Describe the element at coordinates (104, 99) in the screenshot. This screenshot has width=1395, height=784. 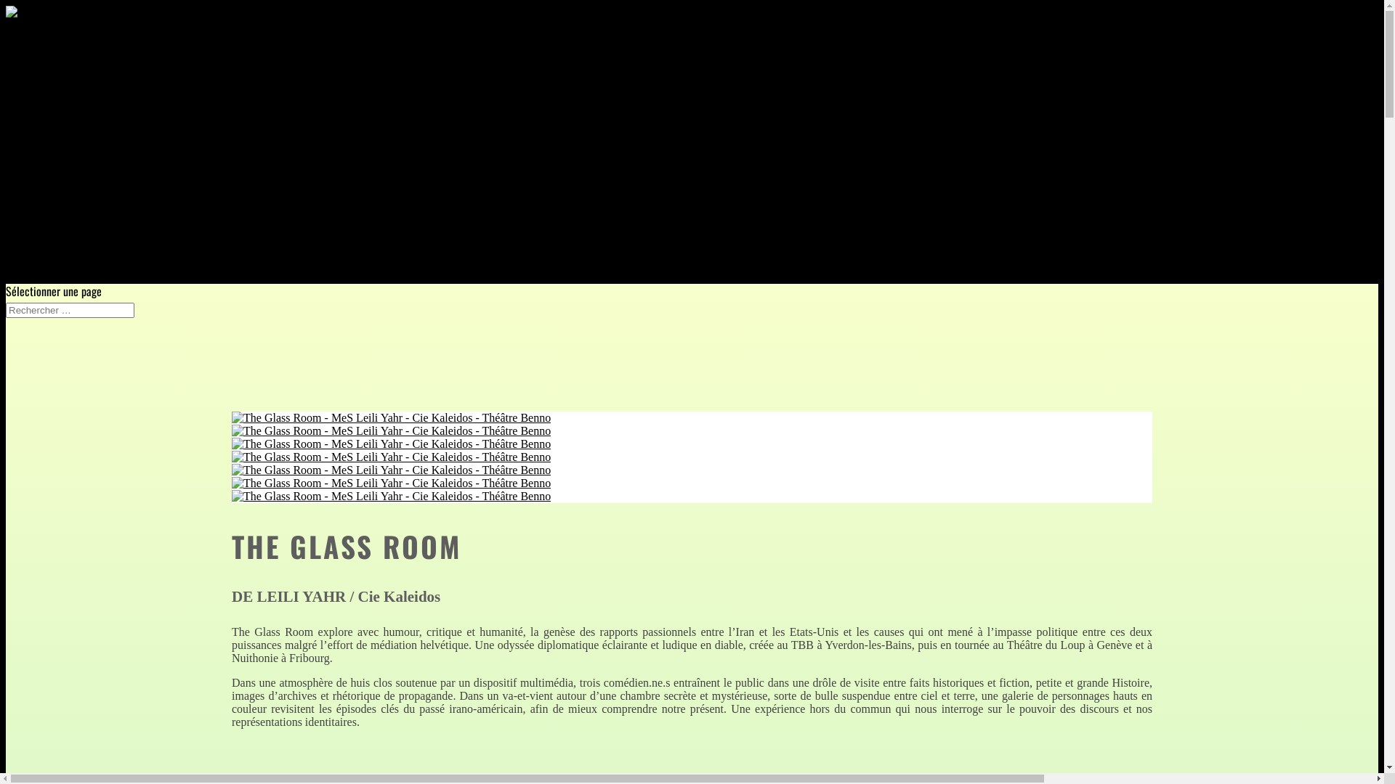
I see `THE GLASS ROOM` at that location.